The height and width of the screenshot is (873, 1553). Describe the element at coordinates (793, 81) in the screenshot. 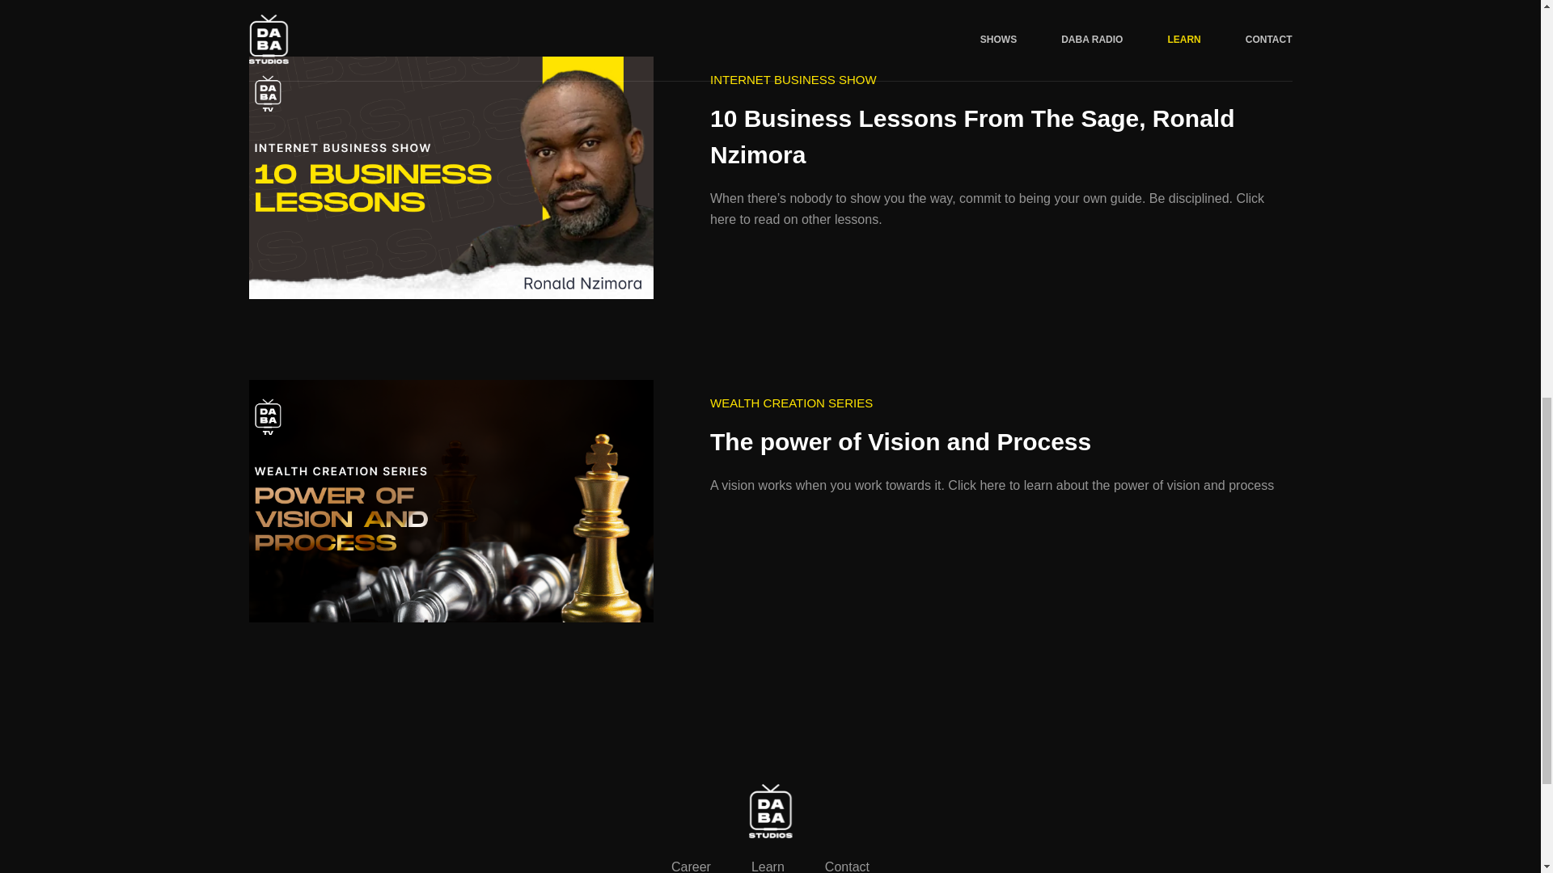

I see `INTERNET BUSINESS SHOW` at that location.